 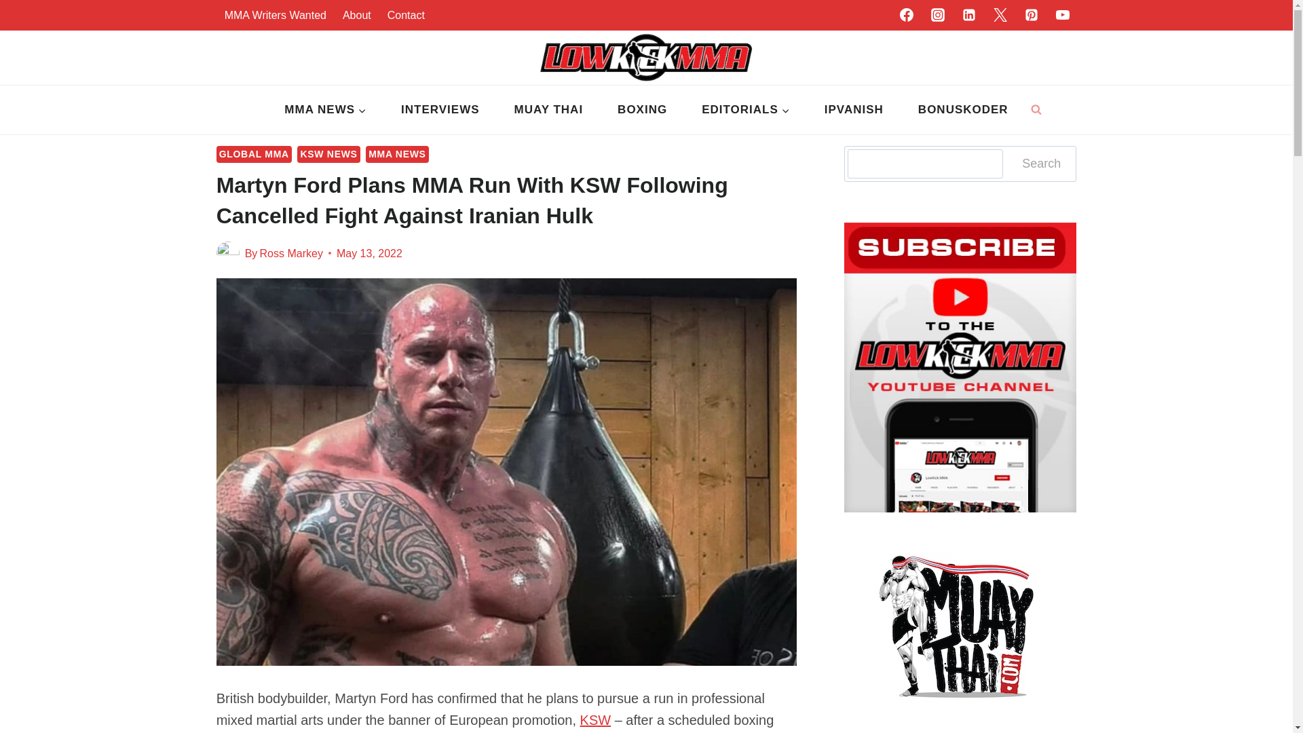 What do you see at coordinates (962, 110) in the screenshot?
I see `BONUSKODER` at bounding box center [962, 110].